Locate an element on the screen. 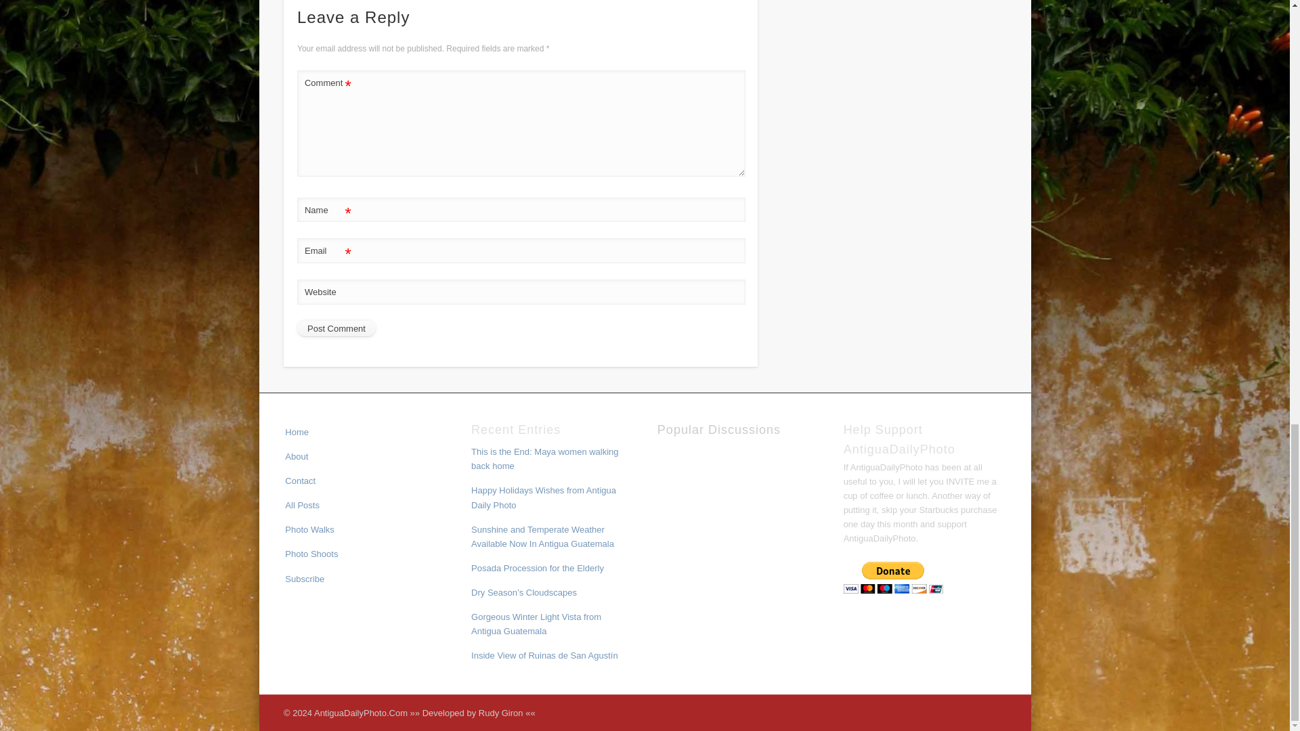 The width and height of the screenshot is (1300, 731). This is the End: Maya women walking back home is located at coordinates (544, 458).